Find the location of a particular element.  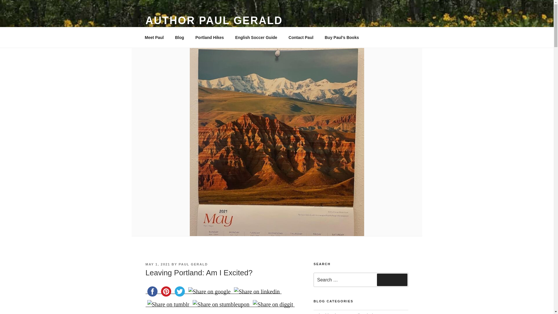

stumbleupon is located at coordinates (221, 304).